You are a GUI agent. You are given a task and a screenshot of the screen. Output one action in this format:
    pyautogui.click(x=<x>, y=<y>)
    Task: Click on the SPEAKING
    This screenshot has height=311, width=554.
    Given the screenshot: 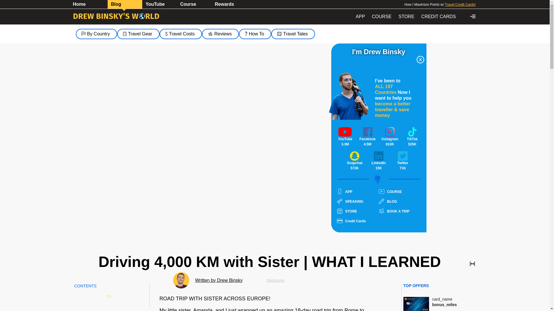 What is the action you would take?
    pyautogui.click(x=358, y=201)
    